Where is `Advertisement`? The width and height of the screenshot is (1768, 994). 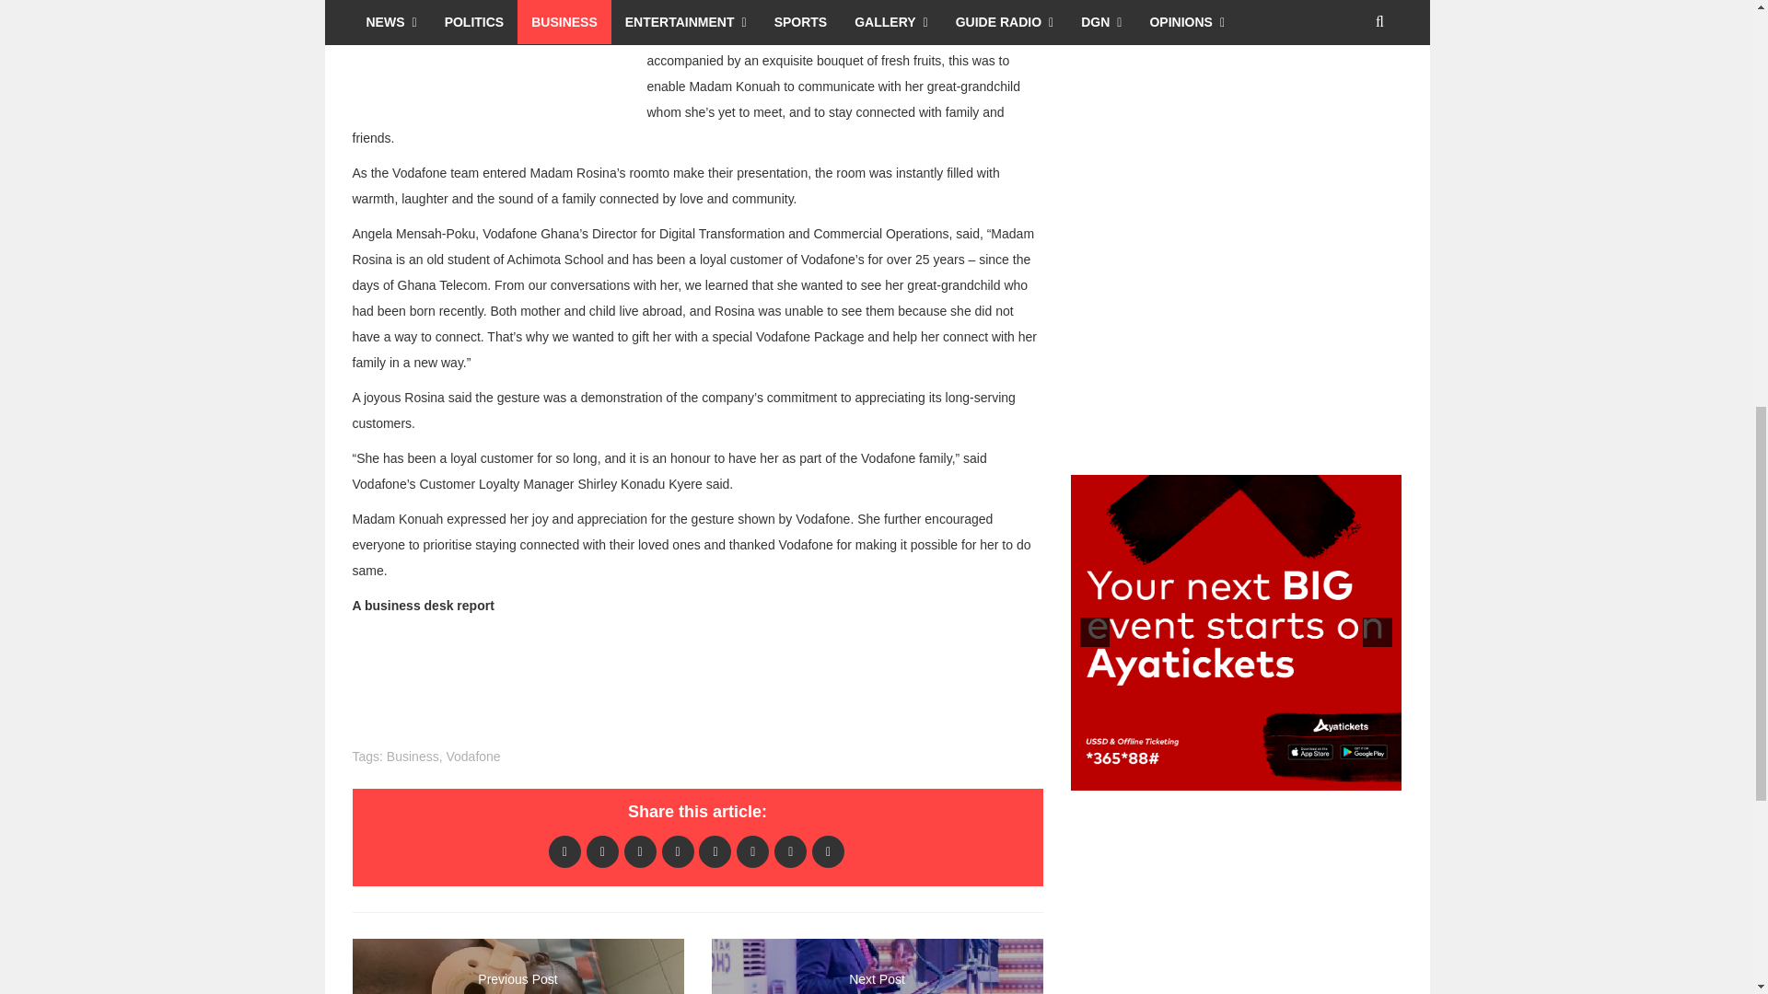 Advertisement is located at coordinates (490, 52).